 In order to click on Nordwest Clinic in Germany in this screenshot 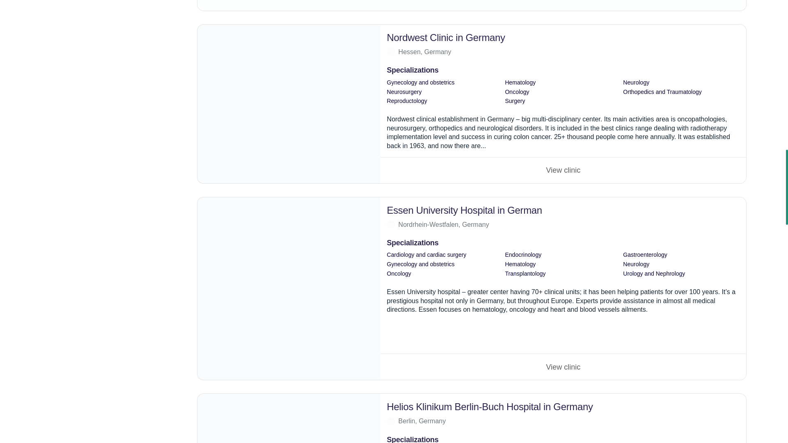, I will do `click(289, 104)`.